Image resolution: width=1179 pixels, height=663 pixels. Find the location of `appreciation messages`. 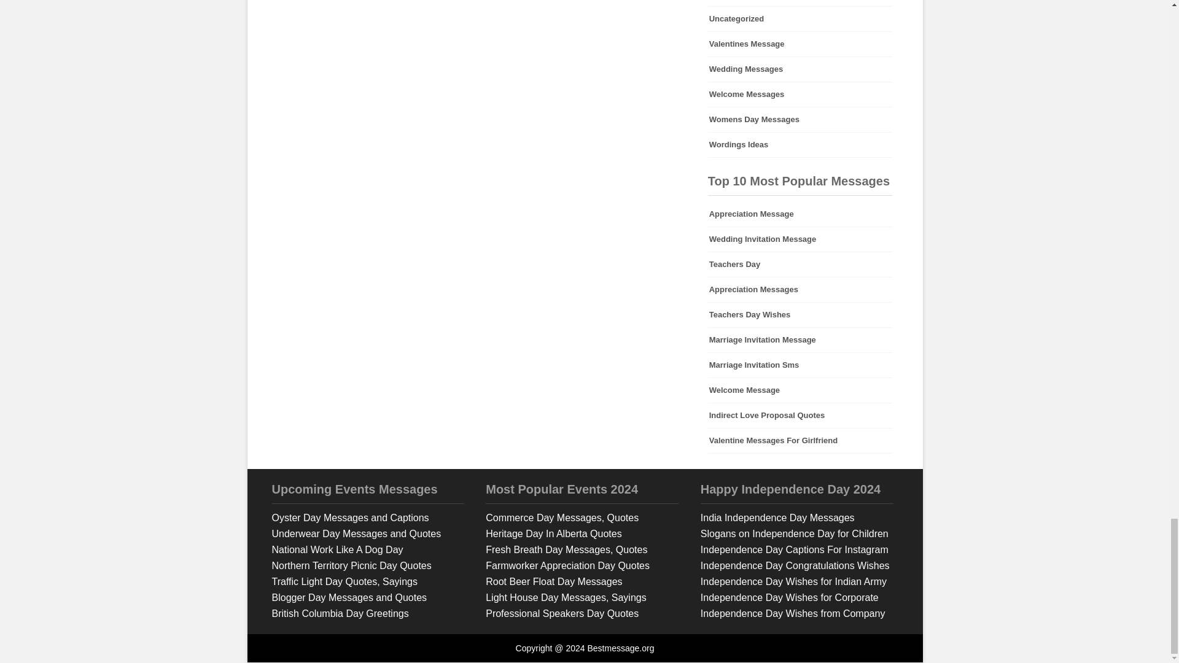

appreciation messages is located at coordinates (800, 290).